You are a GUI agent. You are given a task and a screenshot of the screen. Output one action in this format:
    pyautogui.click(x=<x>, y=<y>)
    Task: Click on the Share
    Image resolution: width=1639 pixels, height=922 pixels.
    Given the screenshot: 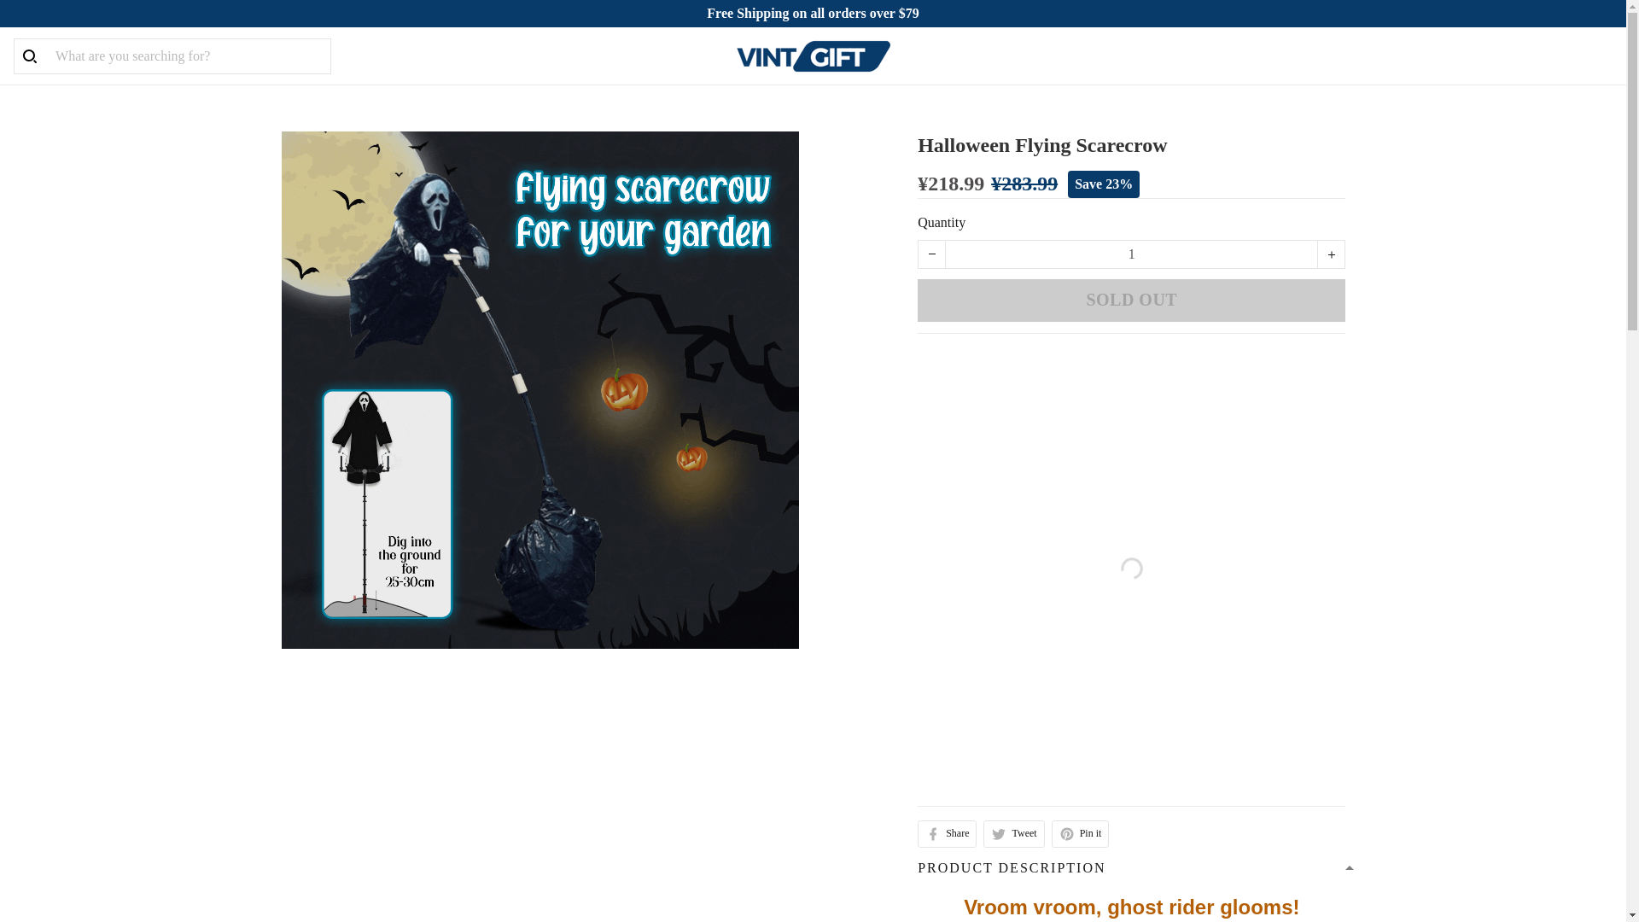 What is the action you would take?
    pyautogui.click(x=948, y=833)
    